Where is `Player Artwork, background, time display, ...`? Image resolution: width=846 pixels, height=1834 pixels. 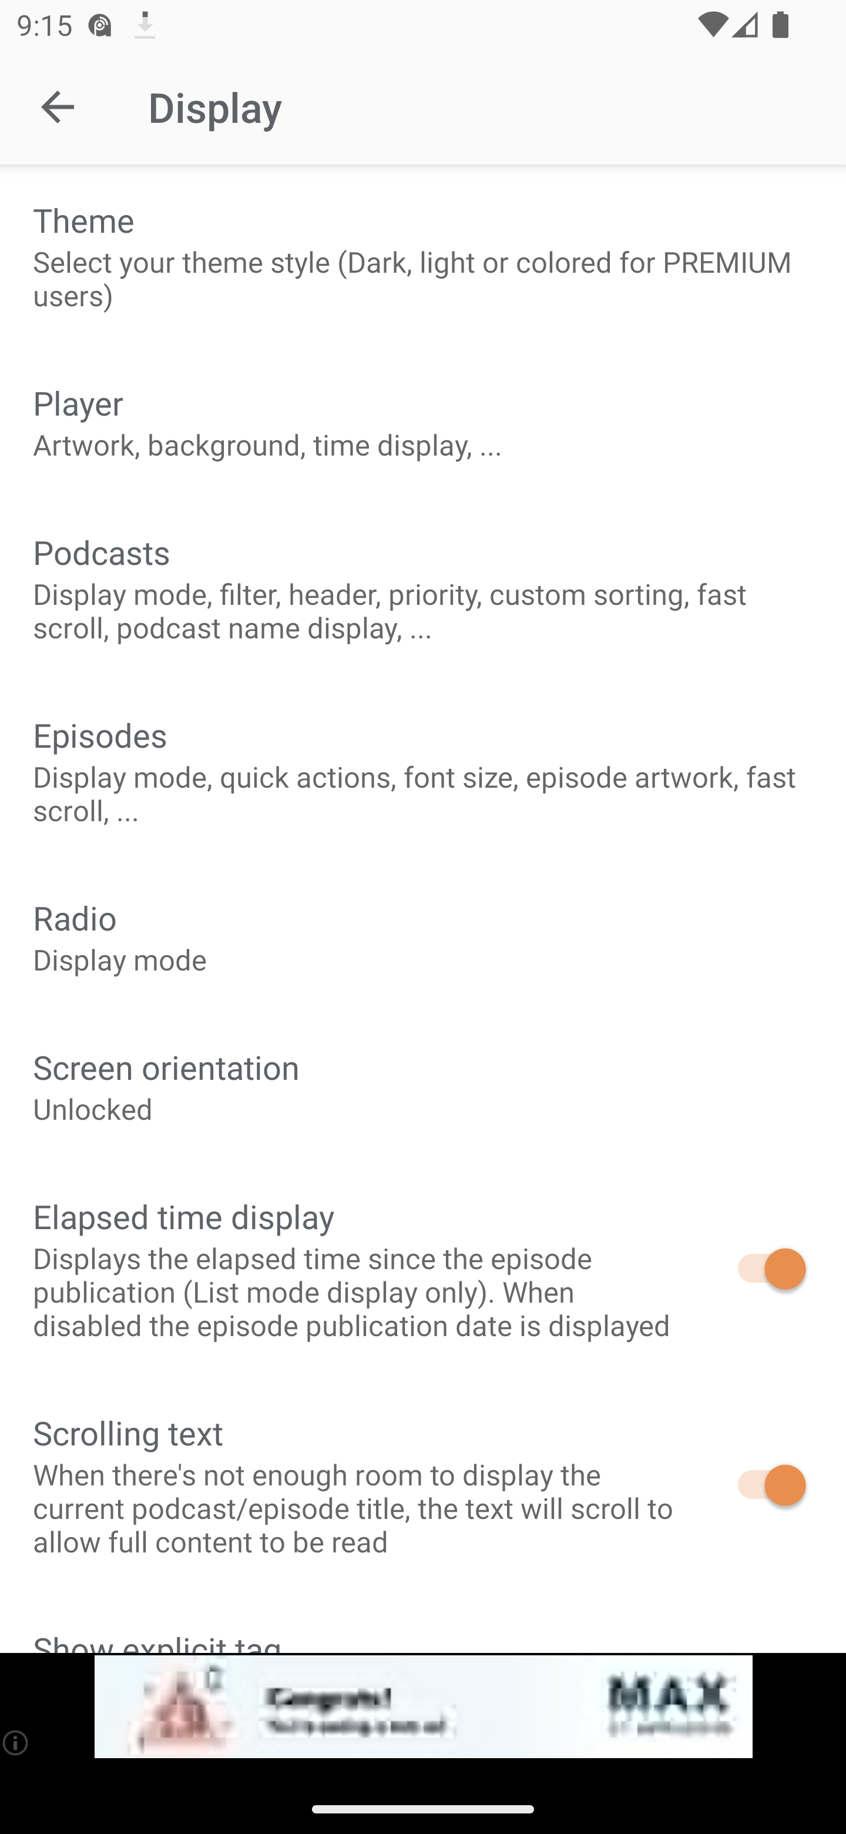
Player Artwork, background, time display, ... is located at coordinates (423, 421).